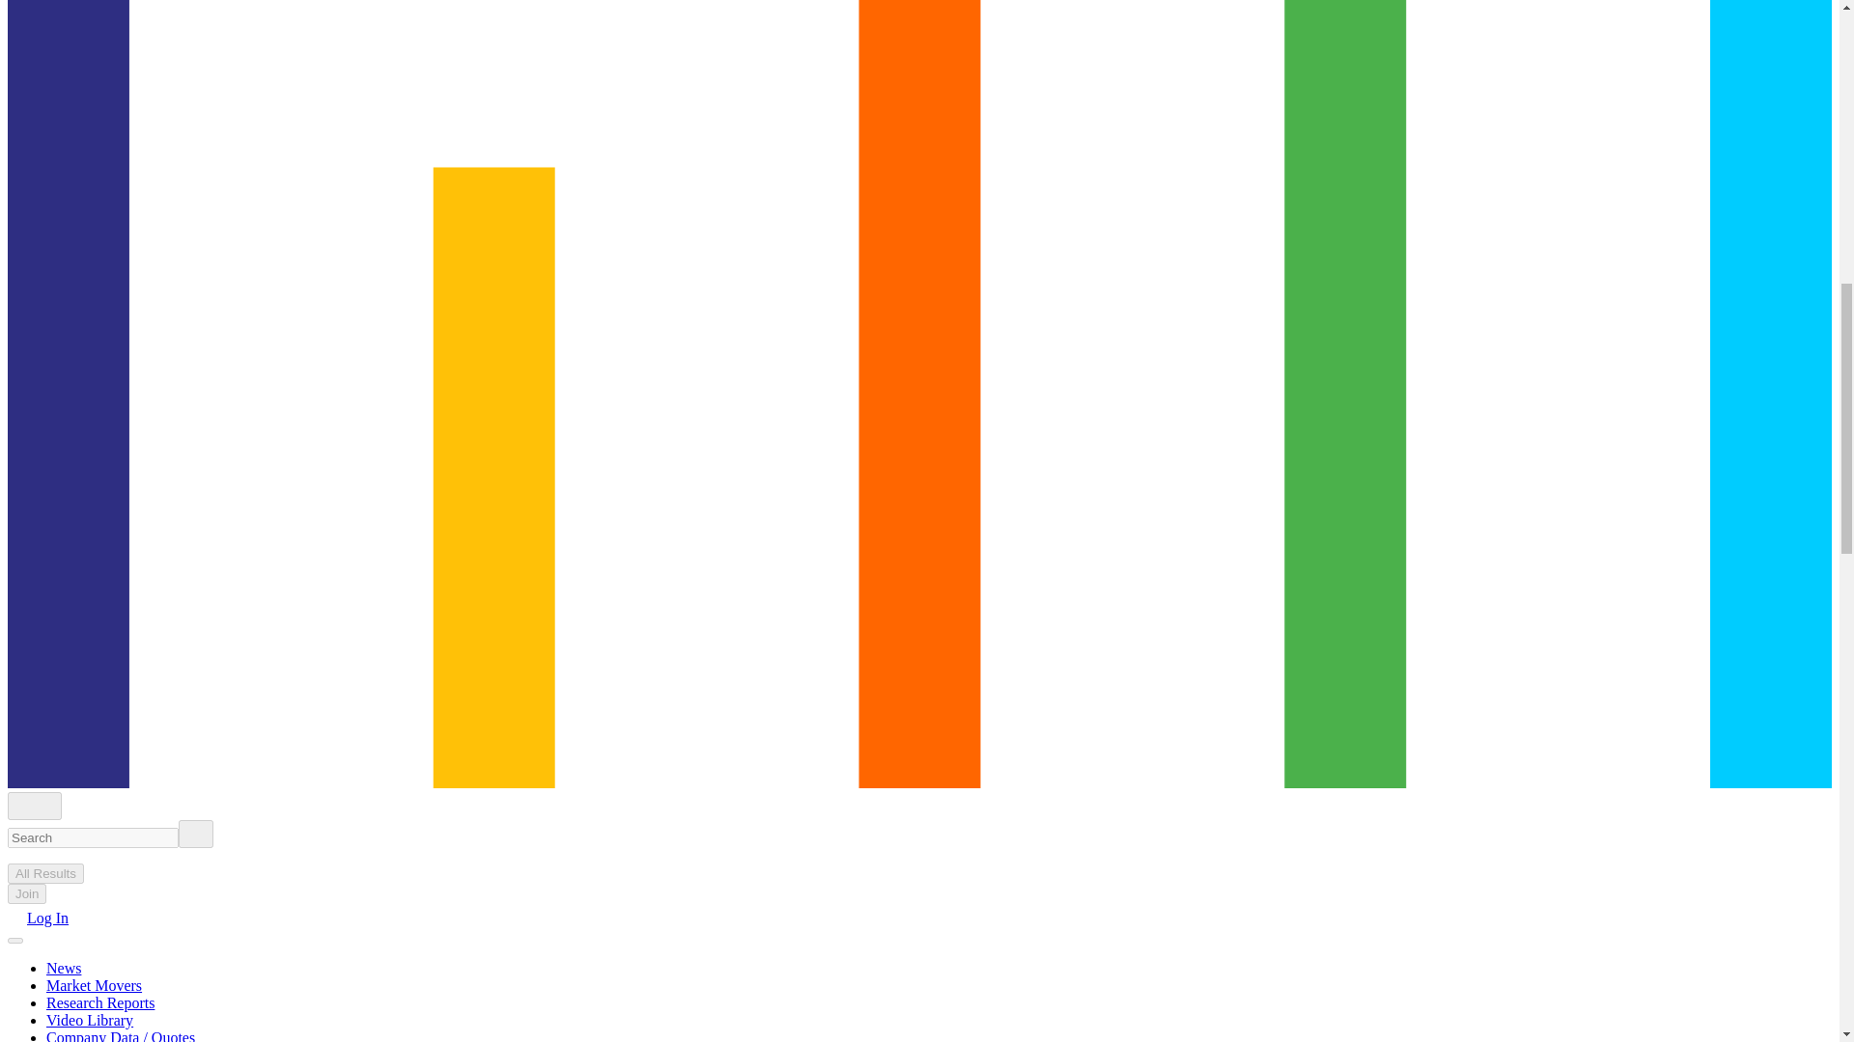 This screenshot has height=1042, width=1854. What do you see at coordinates (90, 1019) in the screenshot?
I see `Video Library` at bounding box center [90, 1019].